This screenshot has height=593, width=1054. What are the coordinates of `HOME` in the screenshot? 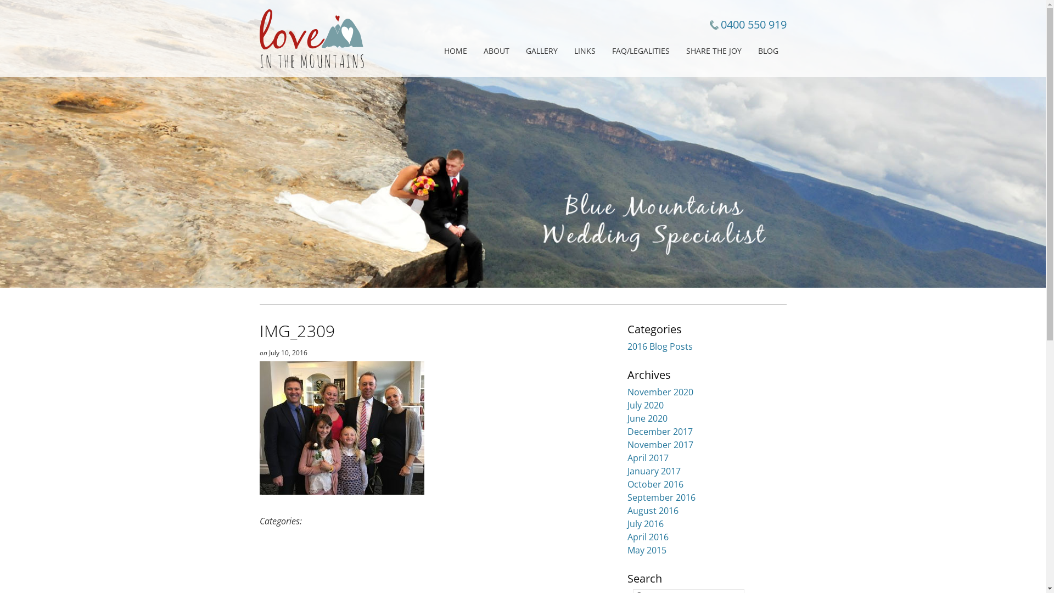 It's located at (456, 51).